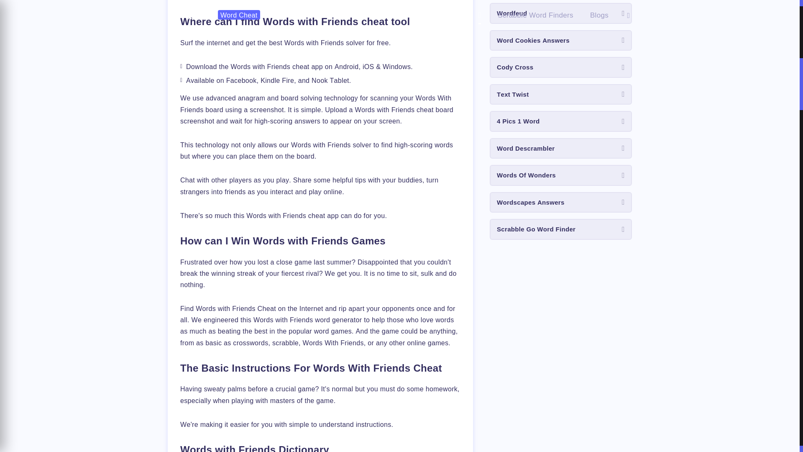  Describe the element at coordinates (561, 67) in the screenshot. I see `Cody Cross` at that location.